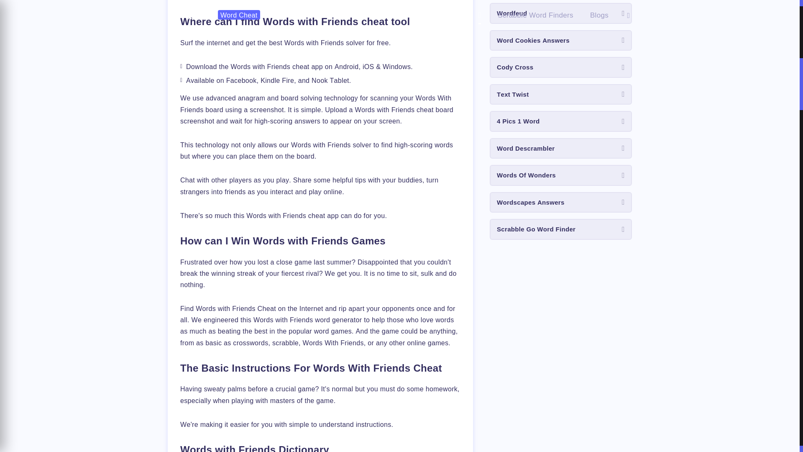  Describe the element at coordinates (561, 67) in the screenshot. I see `Cody Cross` at that location.